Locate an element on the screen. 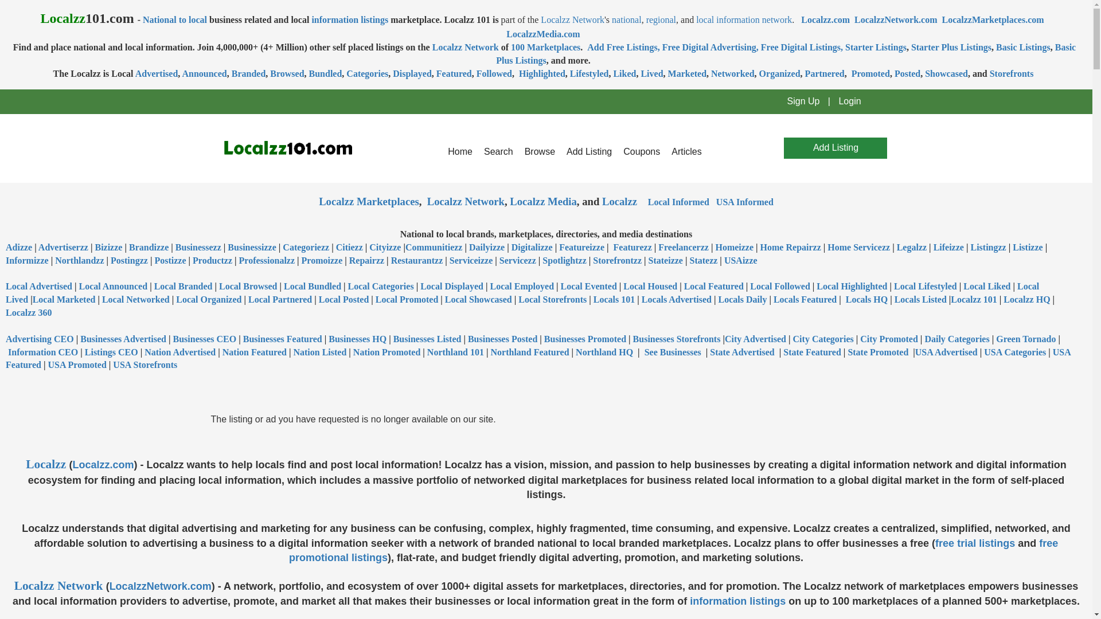 The height and width of the screenshot is (619, 1101). Advertised is located at coordinates (157, 73).